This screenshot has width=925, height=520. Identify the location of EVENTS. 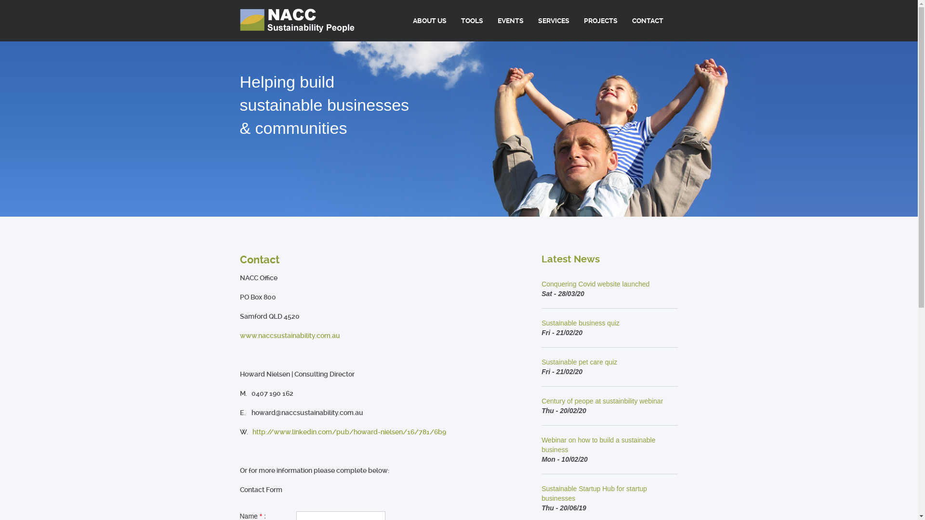
(511, 21).